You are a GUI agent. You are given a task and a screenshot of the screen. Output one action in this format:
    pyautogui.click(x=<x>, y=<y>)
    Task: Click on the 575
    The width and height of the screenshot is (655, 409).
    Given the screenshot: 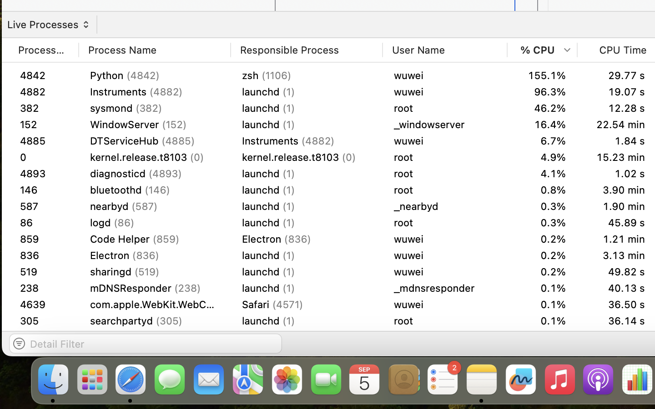 What is the action you would take?
    pyautogui.click(x=44, y=239)
    